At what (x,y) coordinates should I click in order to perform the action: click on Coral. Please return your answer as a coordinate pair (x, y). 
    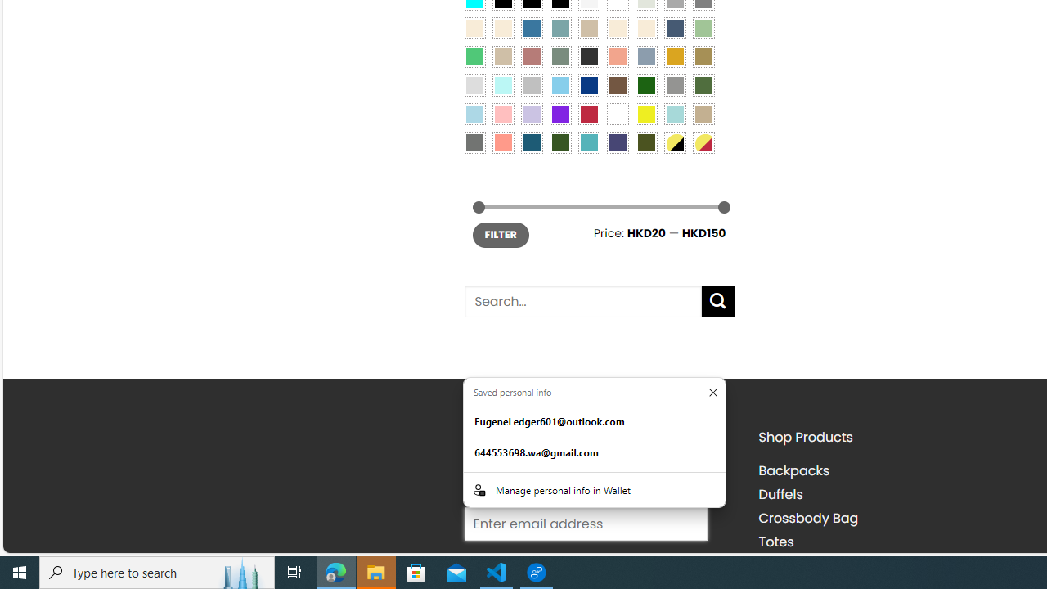
    Looking at the image, I should click on (618, 56).